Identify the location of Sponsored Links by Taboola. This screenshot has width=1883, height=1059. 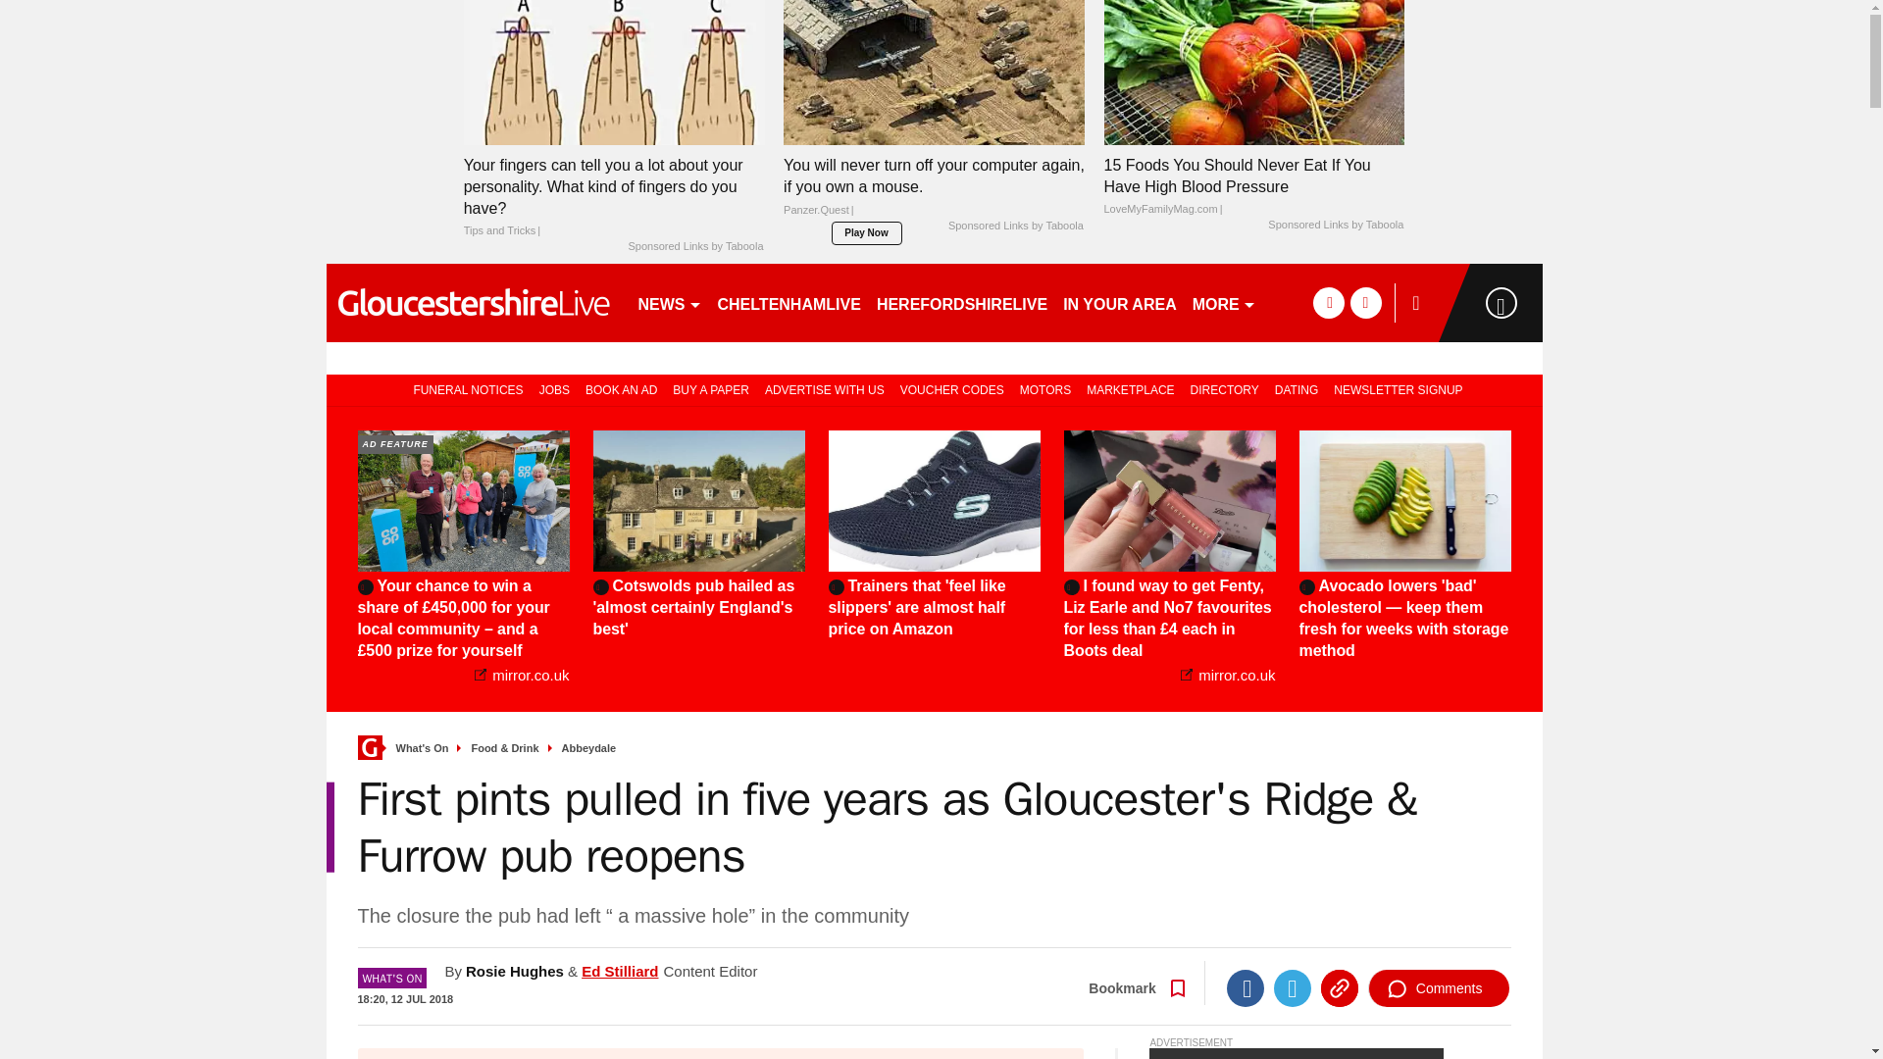
(694, 247).